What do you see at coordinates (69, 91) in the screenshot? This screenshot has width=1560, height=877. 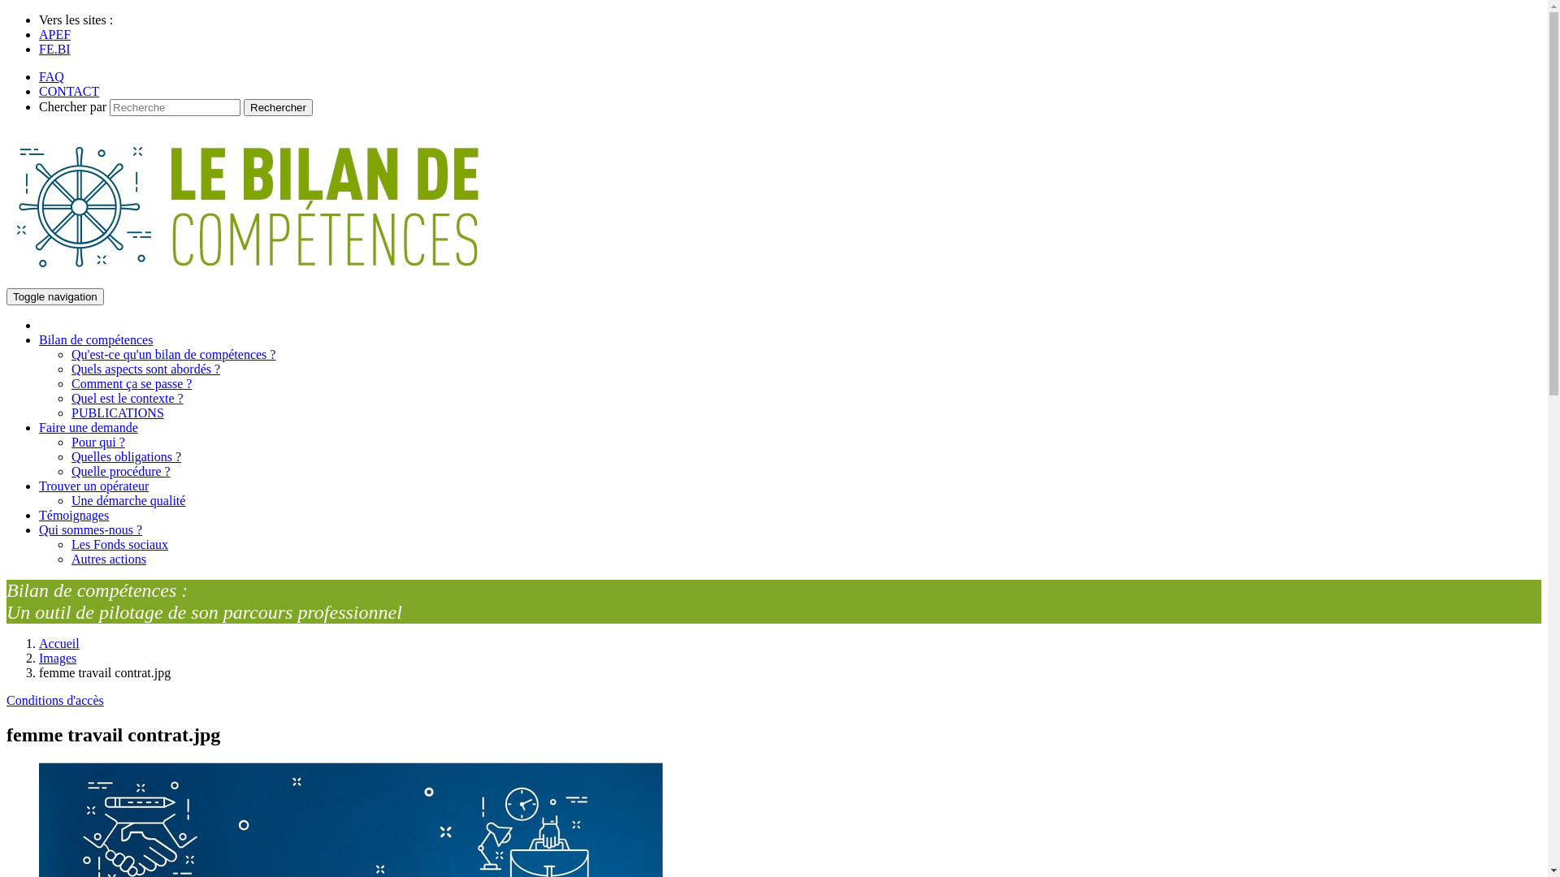 I see `CONTACT` at bounding box center [69, 91].